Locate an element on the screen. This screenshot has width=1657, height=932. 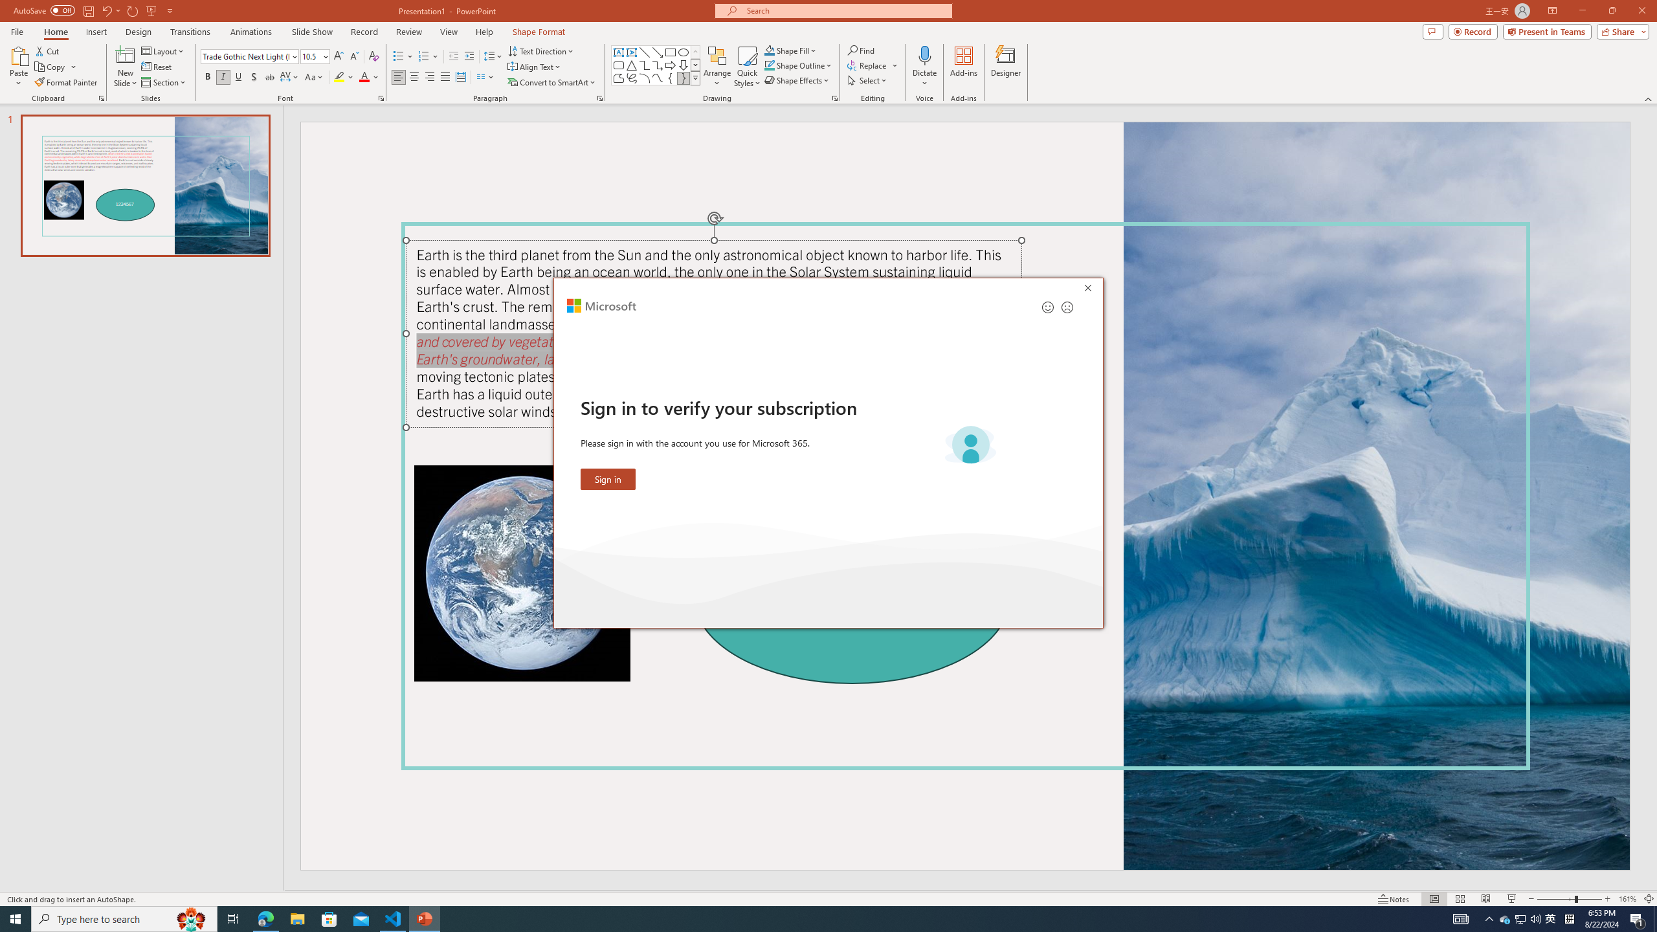
Rectangle: Rounded Corners is located at coordinates (619, 65).